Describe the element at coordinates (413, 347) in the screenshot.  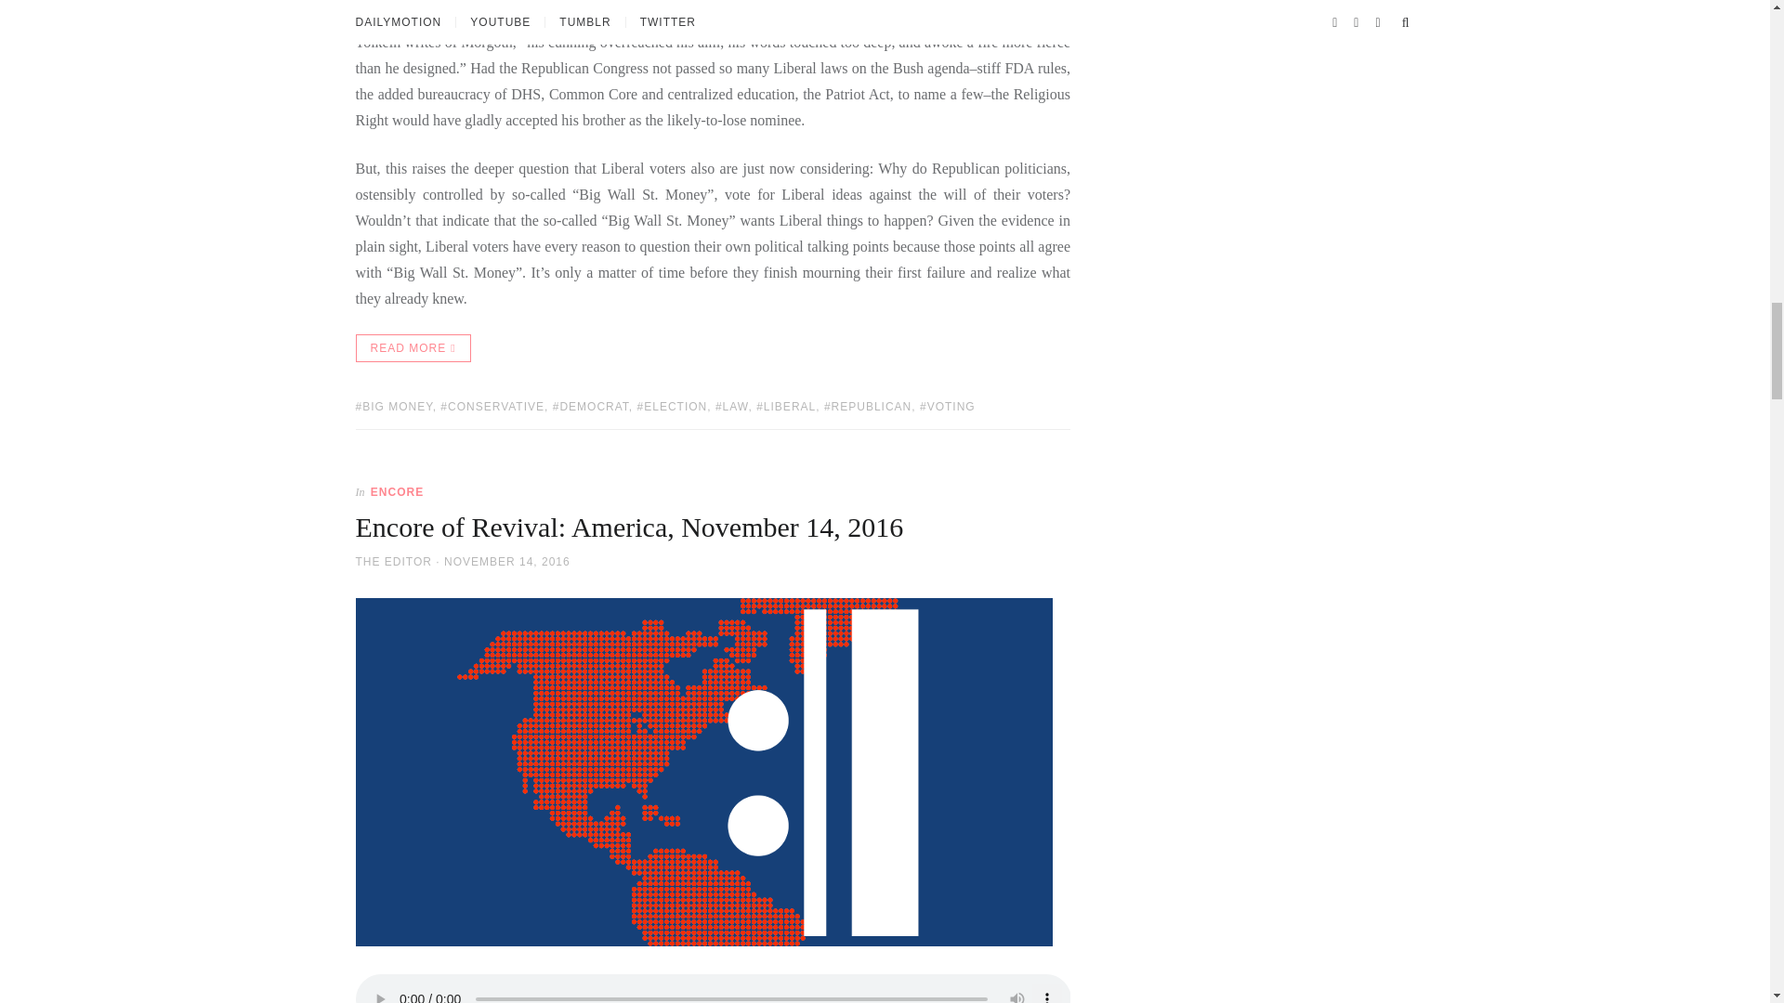
I see `READ MORE` at that location.